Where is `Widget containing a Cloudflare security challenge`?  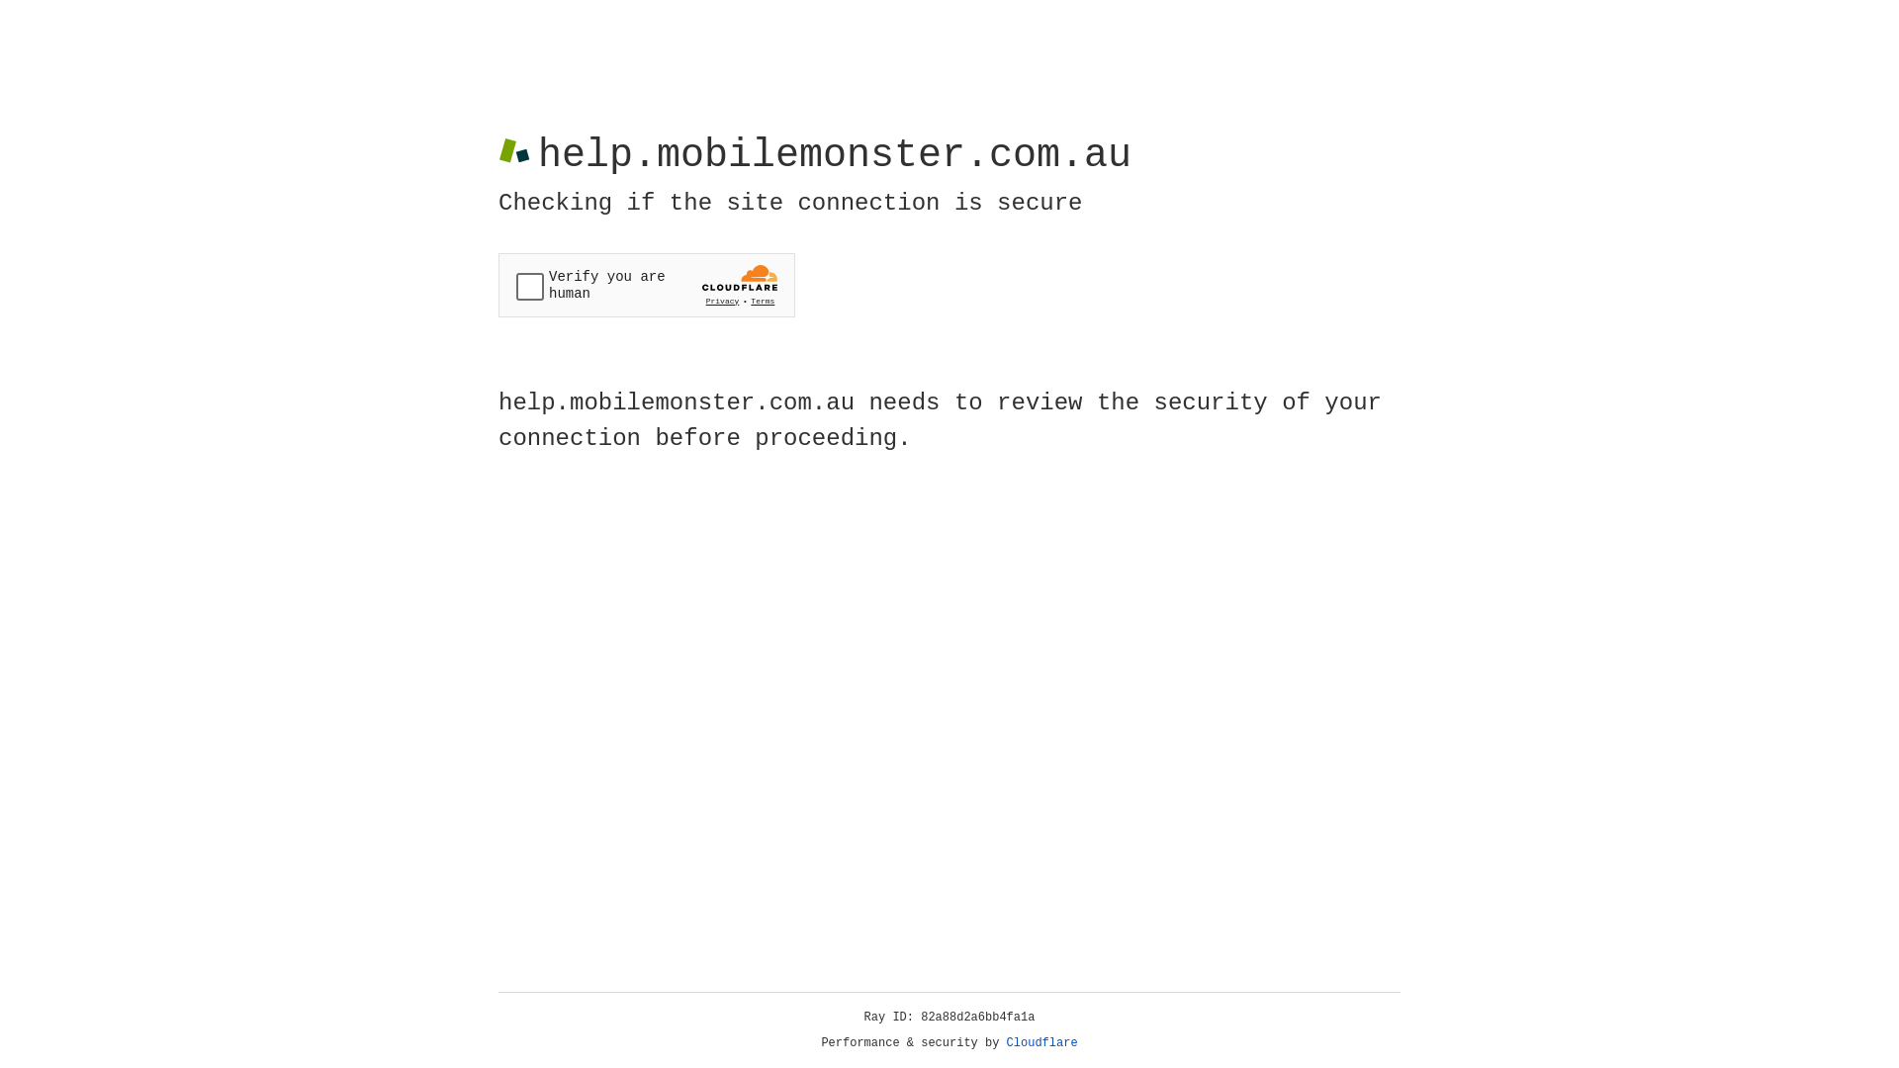
Widget containing a Cloudflare security challenge is located at coordinates (647, 285).